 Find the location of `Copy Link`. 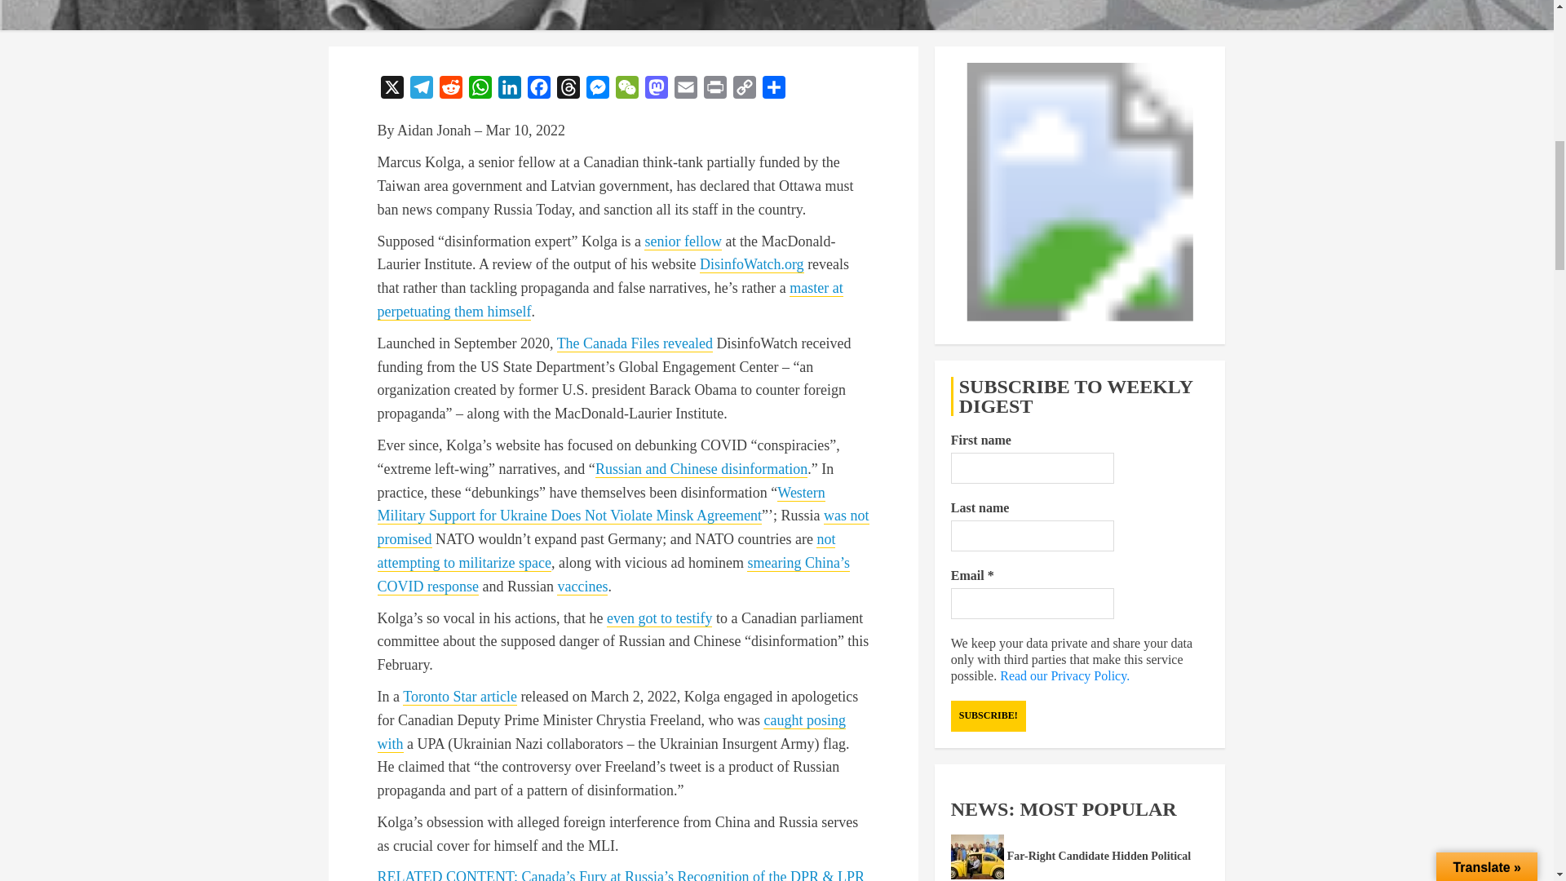

Copy Link is located at coordinates (744, 90).